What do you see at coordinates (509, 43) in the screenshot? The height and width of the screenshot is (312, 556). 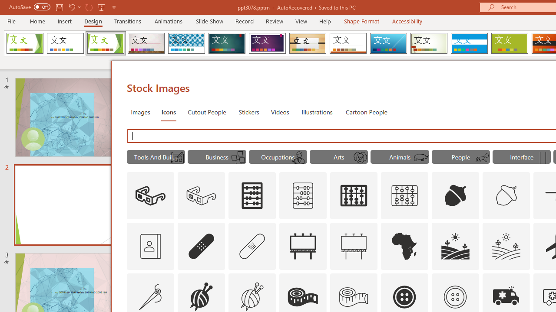 I see `Basis` at bounding box center [509, 43].